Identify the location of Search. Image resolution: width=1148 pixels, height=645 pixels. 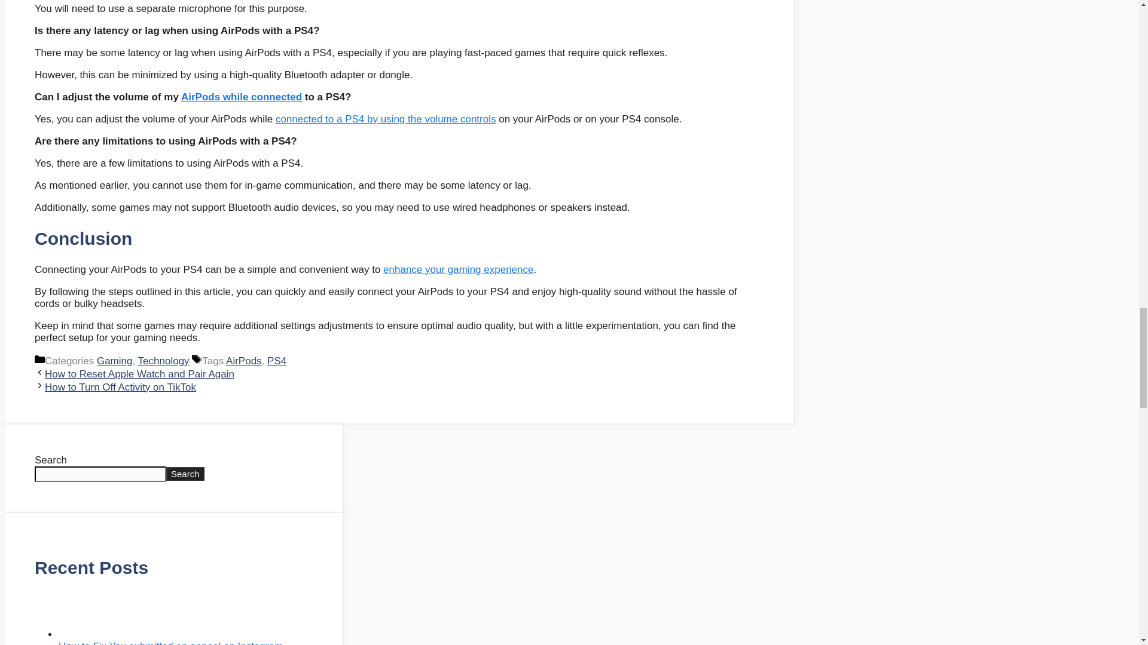
(185, 473).